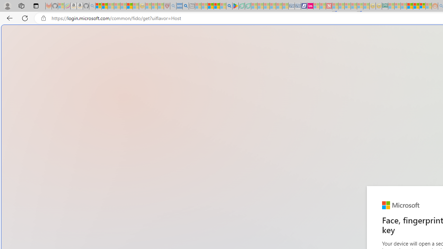  What do you see at coordinates (298, 6) in the screenshot?
I see `Cheap Hotels - Save70.com - Sleeping` at bounding box center [298, 6].